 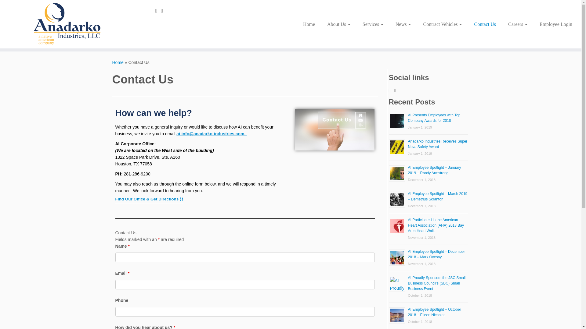 I want to click on Employee Login, so click(x=553, y=24).